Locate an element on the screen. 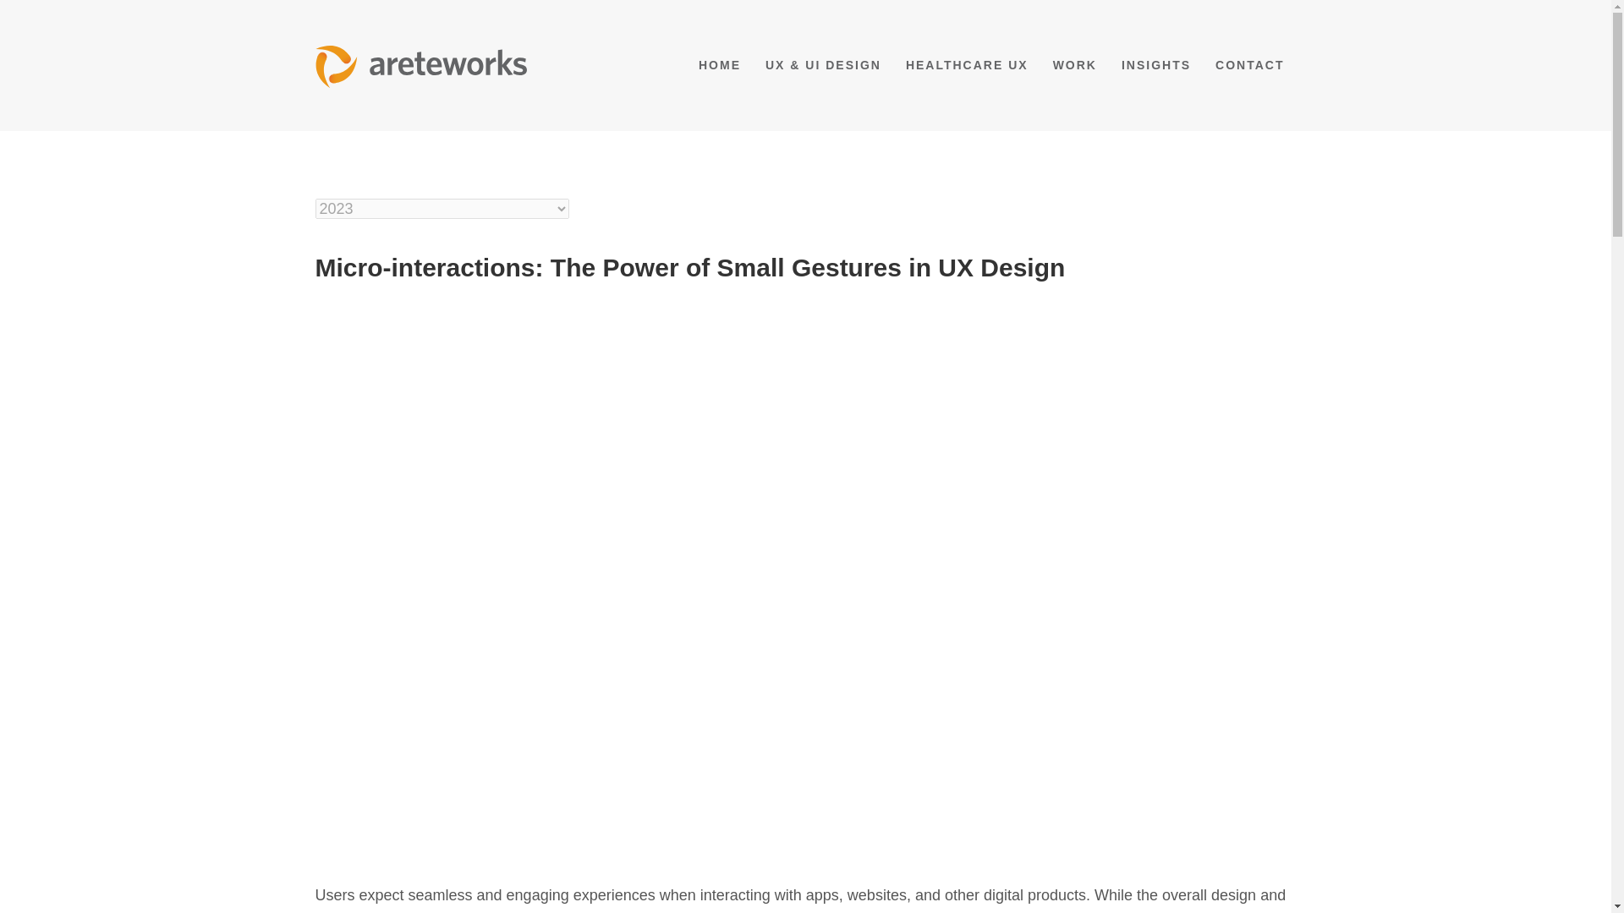  HOME is located at coordinates (720, 65).